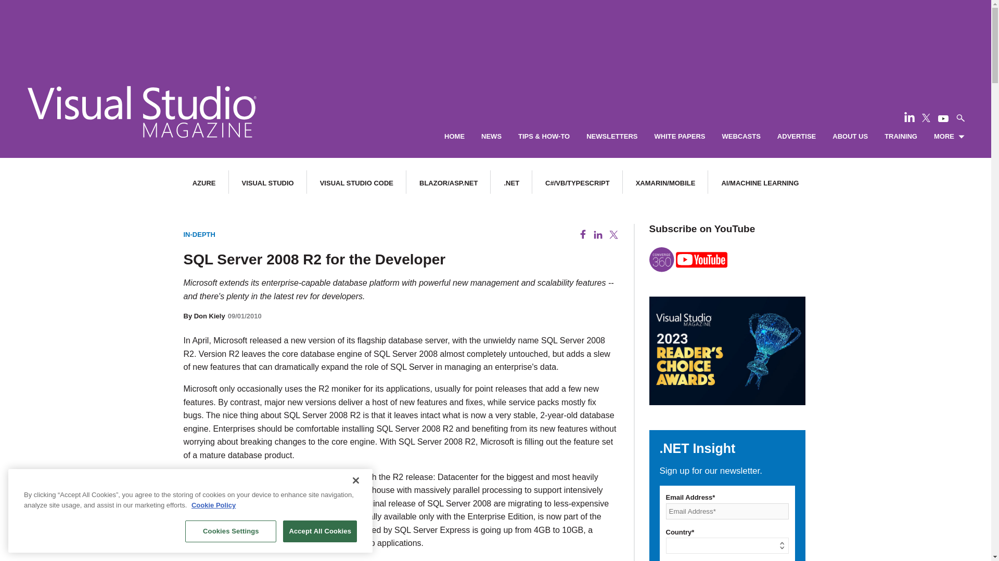  I want to click on ABOUT US, so click(850, 137).